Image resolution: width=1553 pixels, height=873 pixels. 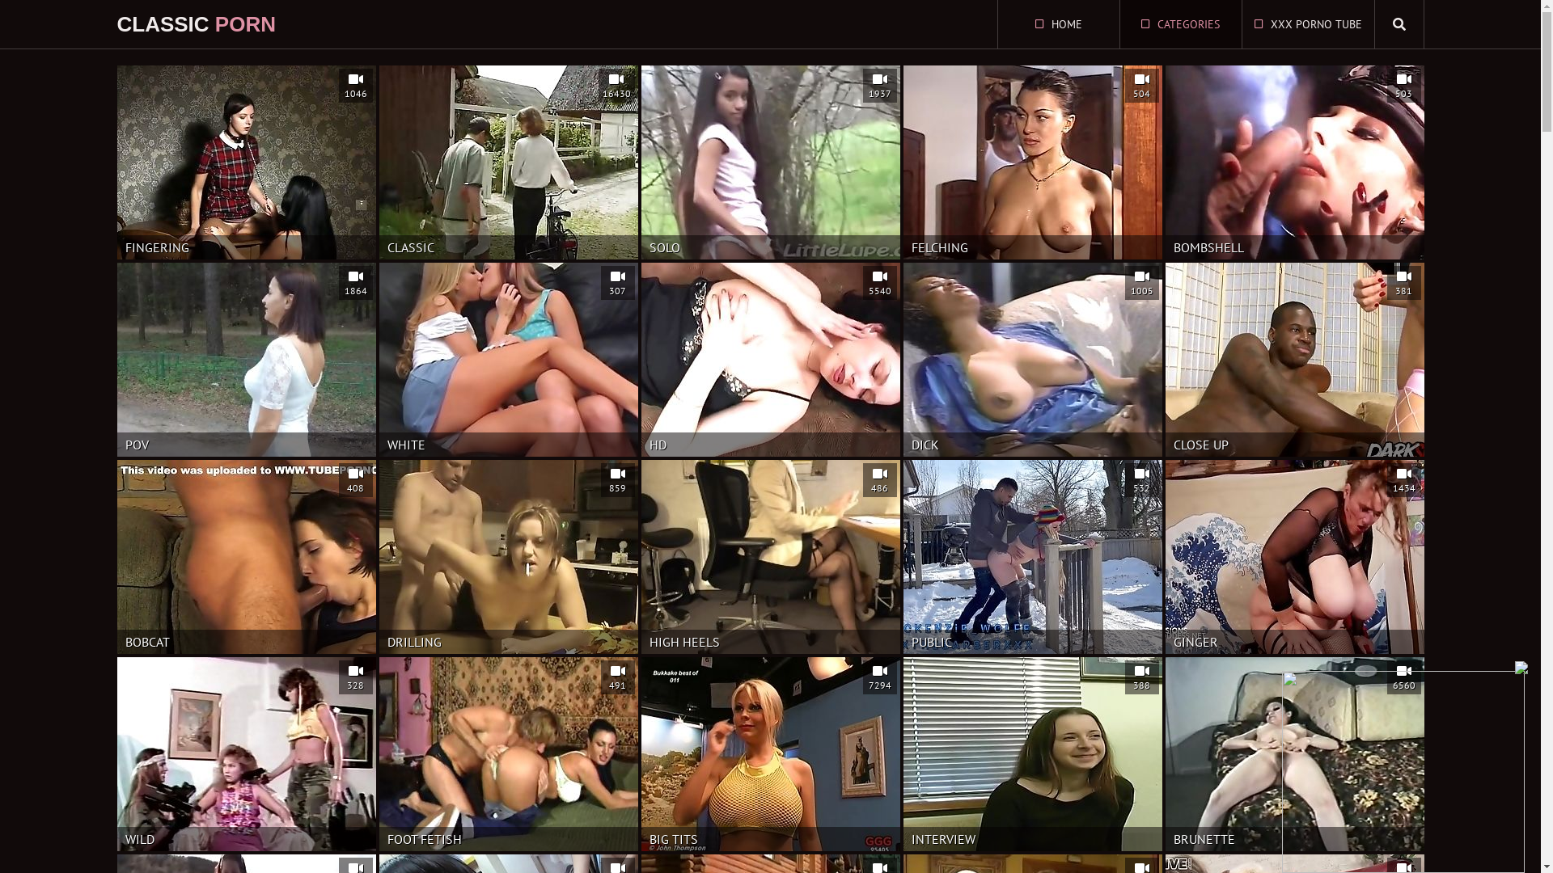 I want to click on INTERVIEW
388, so click(x=1032, y=754).